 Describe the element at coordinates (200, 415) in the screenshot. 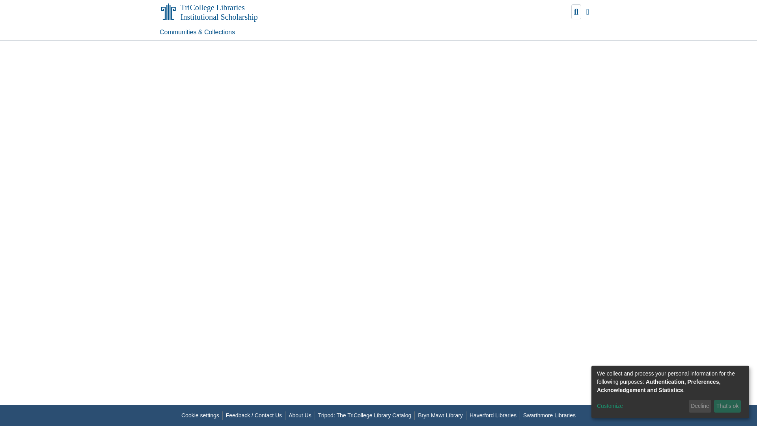

I see `Cookie settings` at that location.